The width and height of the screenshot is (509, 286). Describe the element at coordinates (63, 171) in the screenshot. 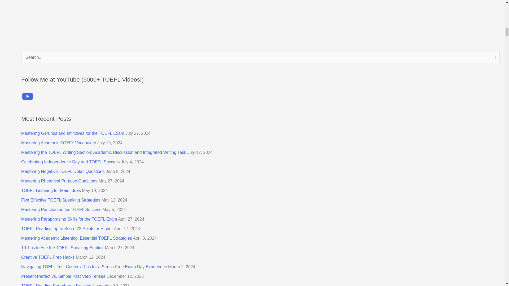

I see `Mastering Negative TOEFL Detail Questions` at that location.